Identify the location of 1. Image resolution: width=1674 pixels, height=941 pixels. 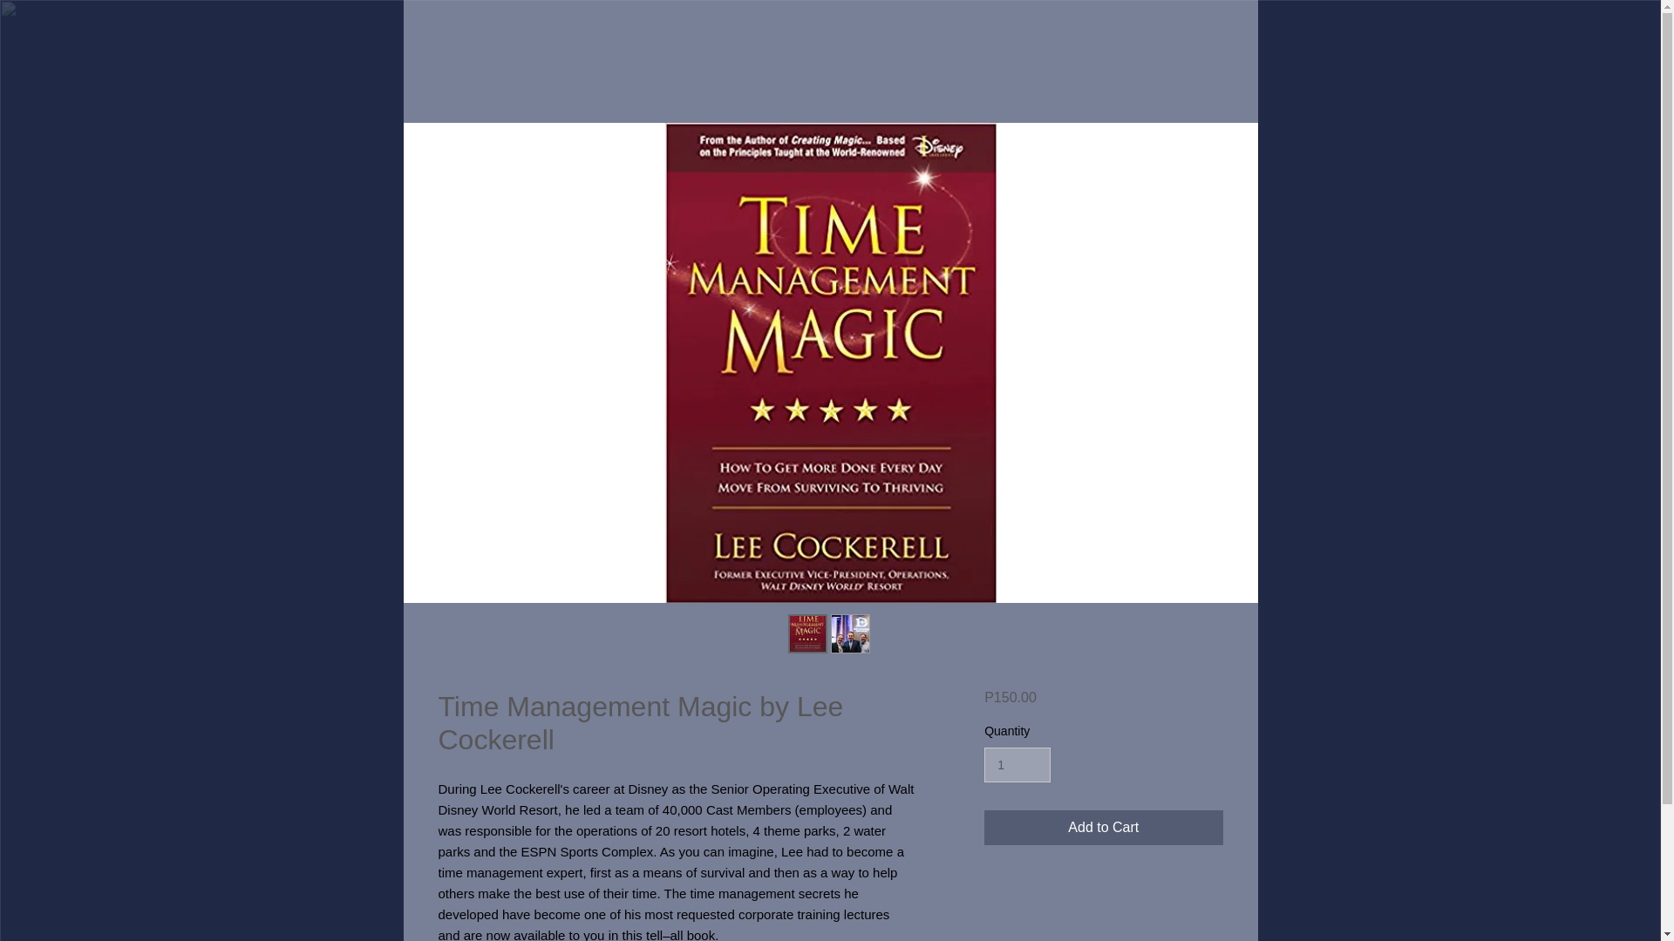
(1017, 765).